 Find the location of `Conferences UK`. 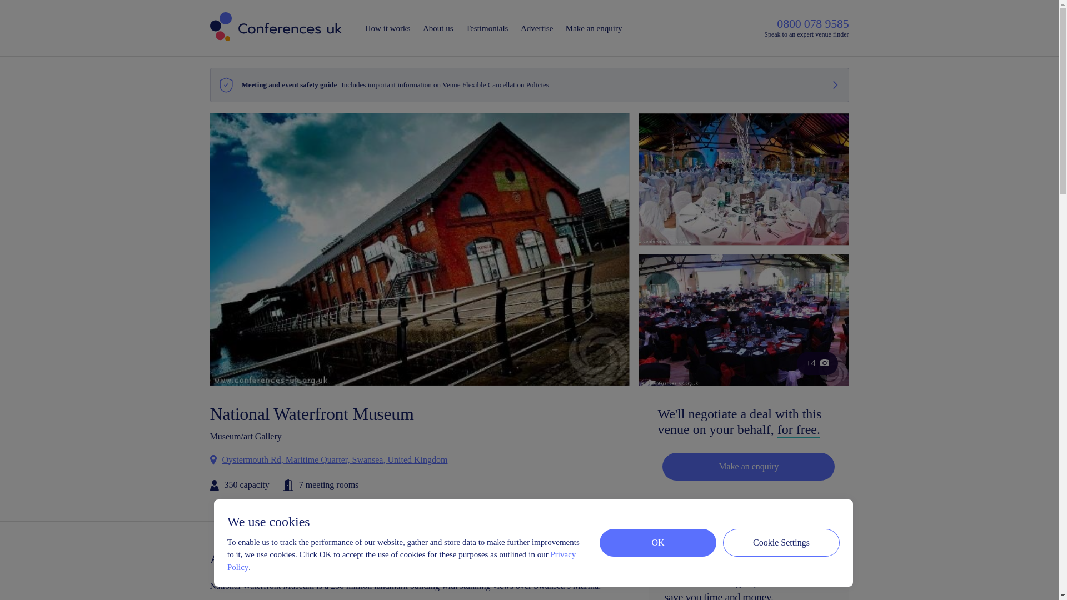

Conferences UK is located at coordinates (276, 28).